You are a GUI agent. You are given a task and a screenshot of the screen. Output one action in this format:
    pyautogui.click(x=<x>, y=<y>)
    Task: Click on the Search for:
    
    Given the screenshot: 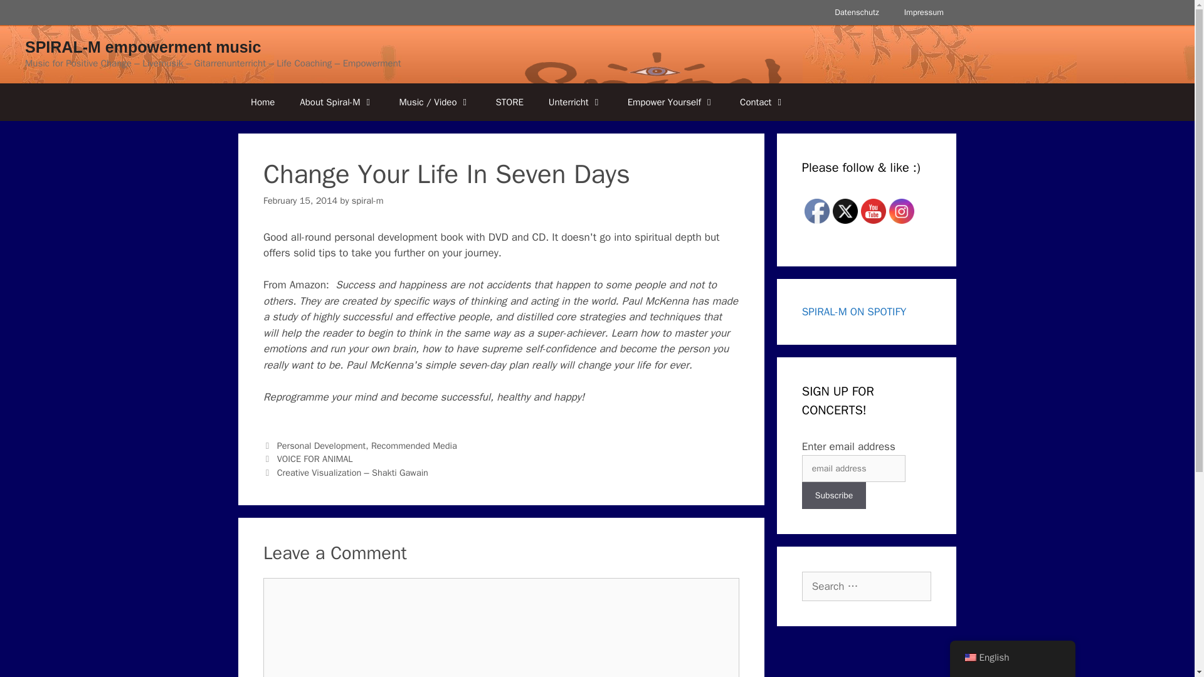 What is the action you would take?
    pyautogui.click(x=866, y=587)
    